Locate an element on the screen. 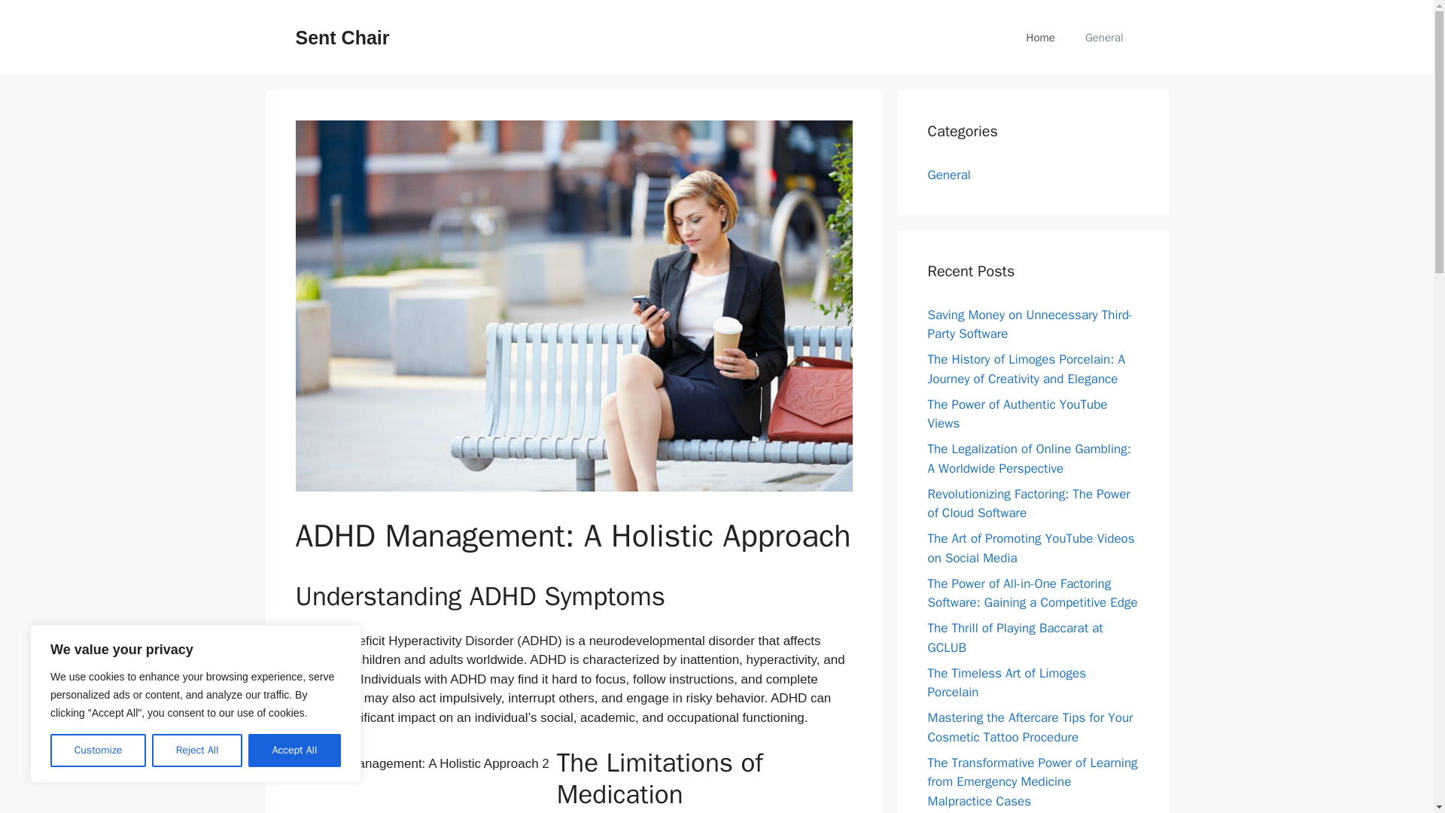 The image size is (1445, 813). The Power of Authentic YouTube Views is located at coordinates (1017, 413).